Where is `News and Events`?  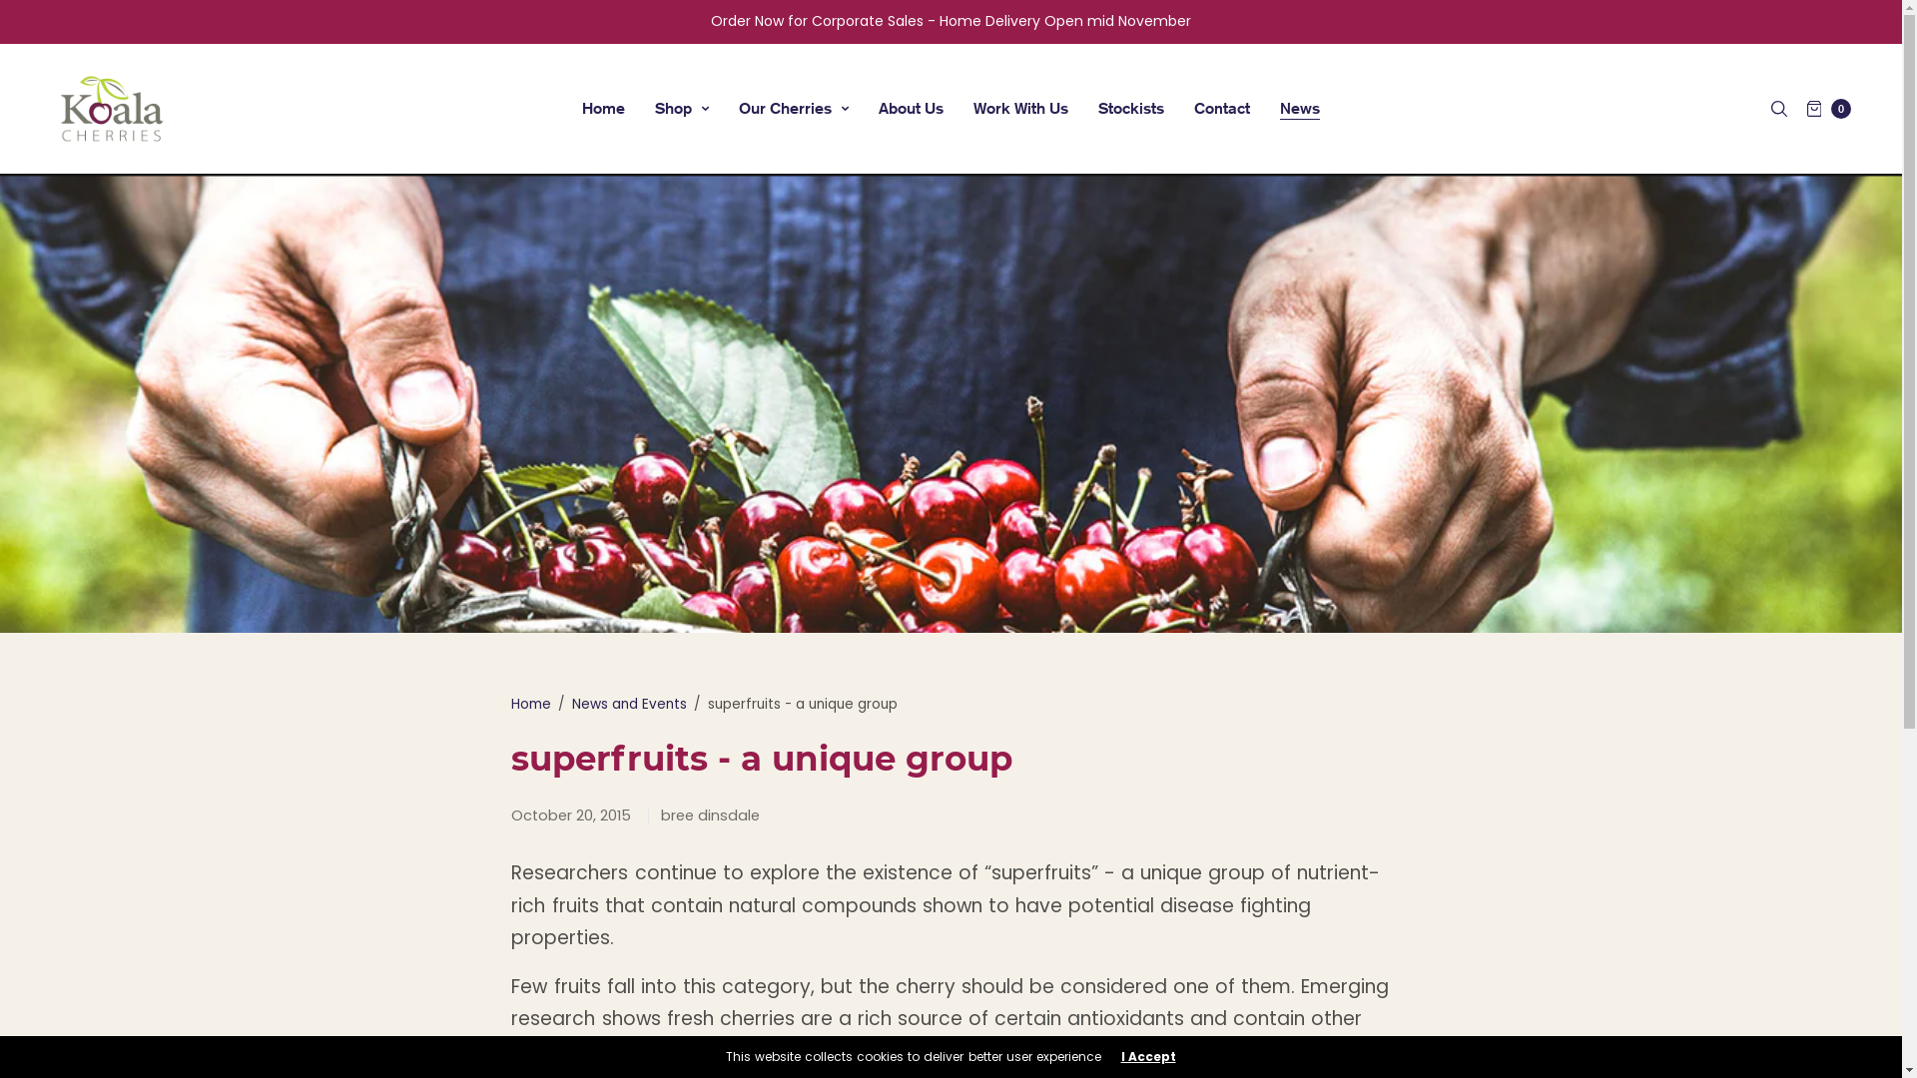
News and Events is located at coordinates (629, 705).